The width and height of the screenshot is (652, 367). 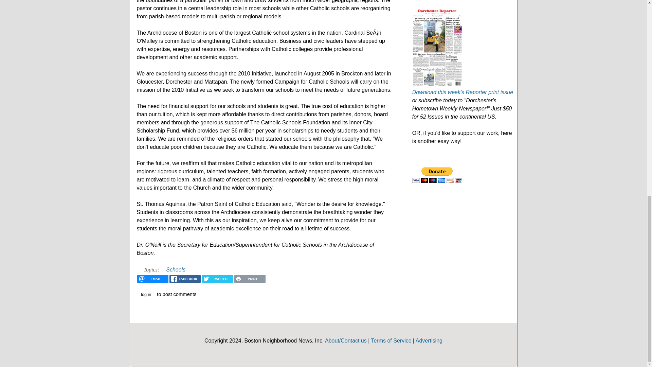 I want to click on Advertising, so click(x=429, y=340).